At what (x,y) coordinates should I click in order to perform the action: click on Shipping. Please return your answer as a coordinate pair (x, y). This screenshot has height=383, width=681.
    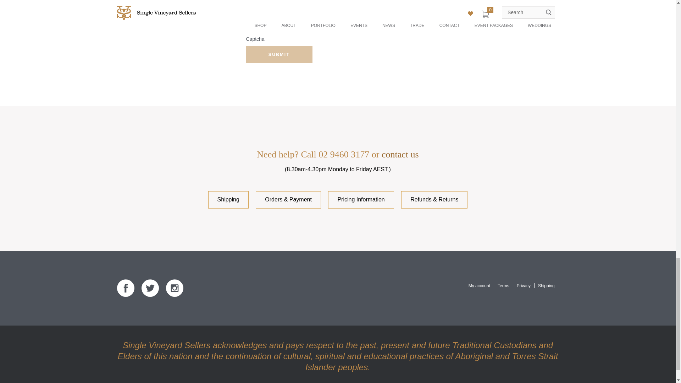
    Looking at the image, I should click on (228, 199).